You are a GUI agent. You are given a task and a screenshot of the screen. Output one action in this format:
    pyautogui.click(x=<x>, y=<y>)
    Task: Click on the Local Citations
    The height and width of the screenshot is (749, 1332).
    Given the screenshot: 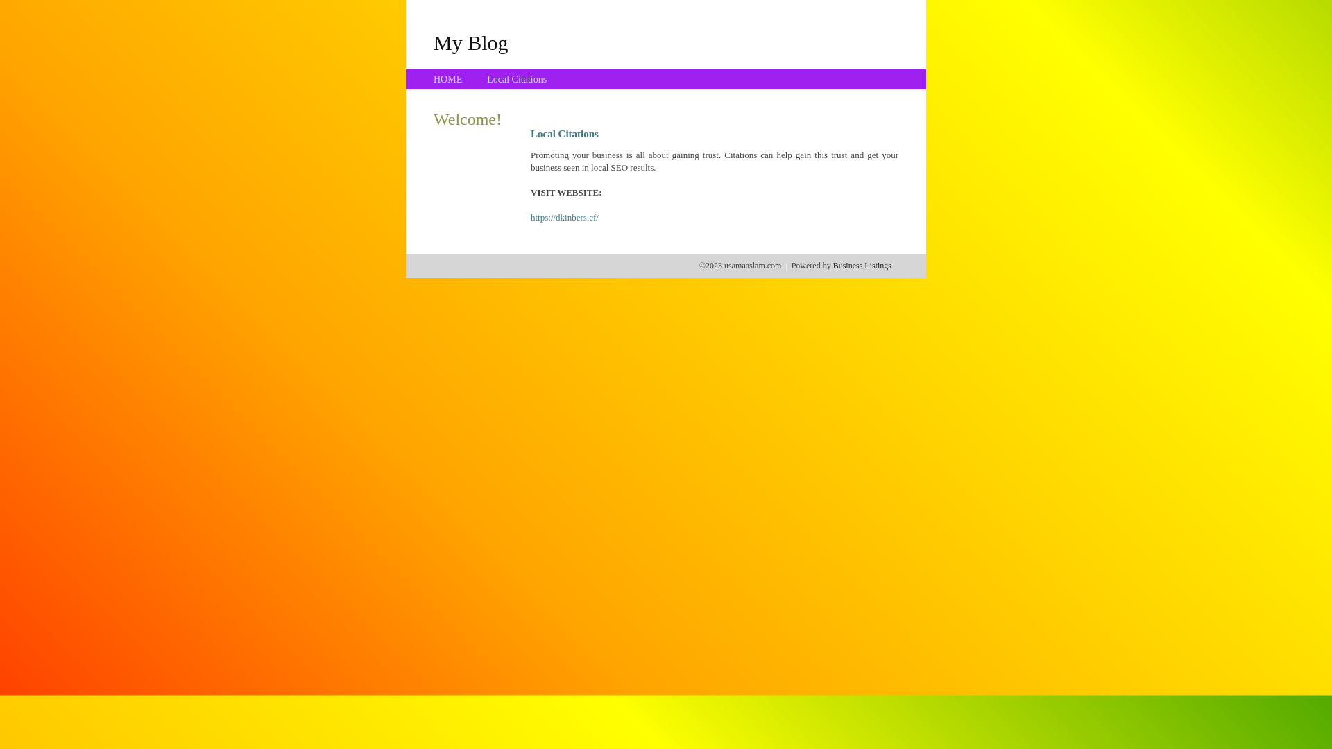 What is the action you would take?
    pyautogui.click(x=517, y=79)
    